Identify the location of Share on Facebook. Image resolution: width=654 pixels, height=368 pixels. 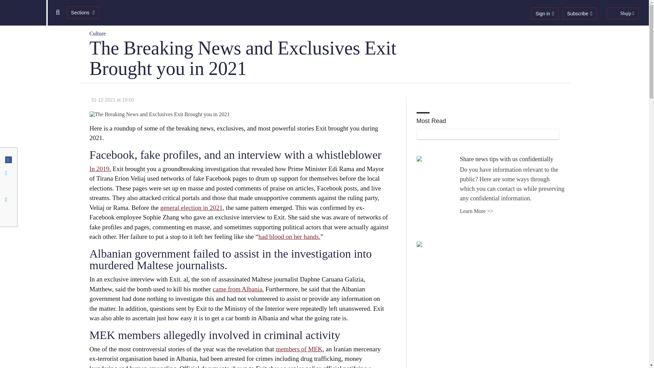
(8, 160).